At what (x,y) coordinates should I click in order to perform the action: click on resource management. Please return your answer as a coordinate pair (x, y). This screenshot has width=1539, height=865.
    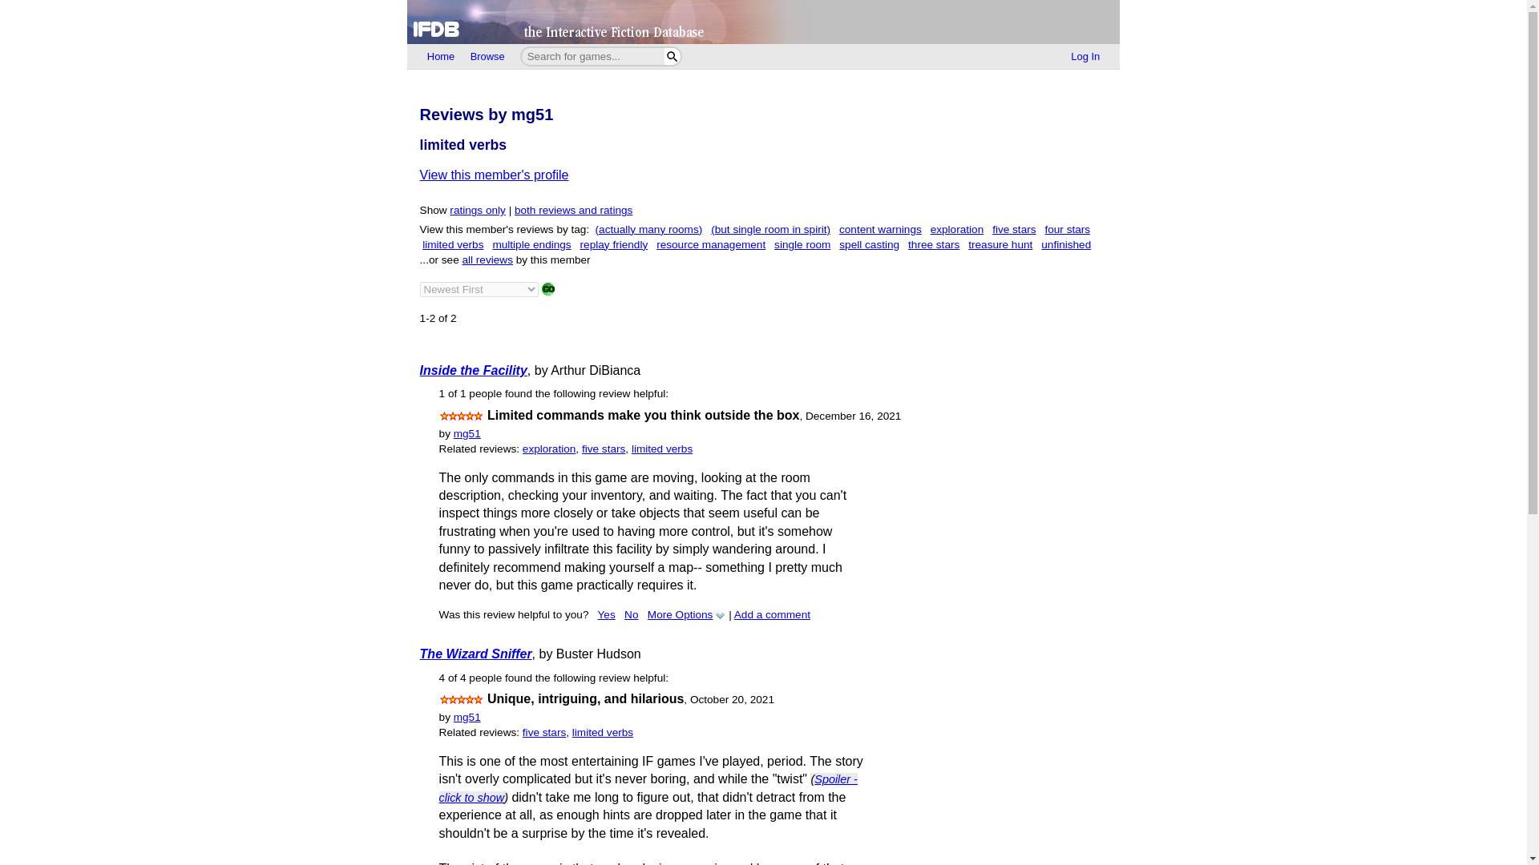
    Looking at the image, I should click on (710, 245).